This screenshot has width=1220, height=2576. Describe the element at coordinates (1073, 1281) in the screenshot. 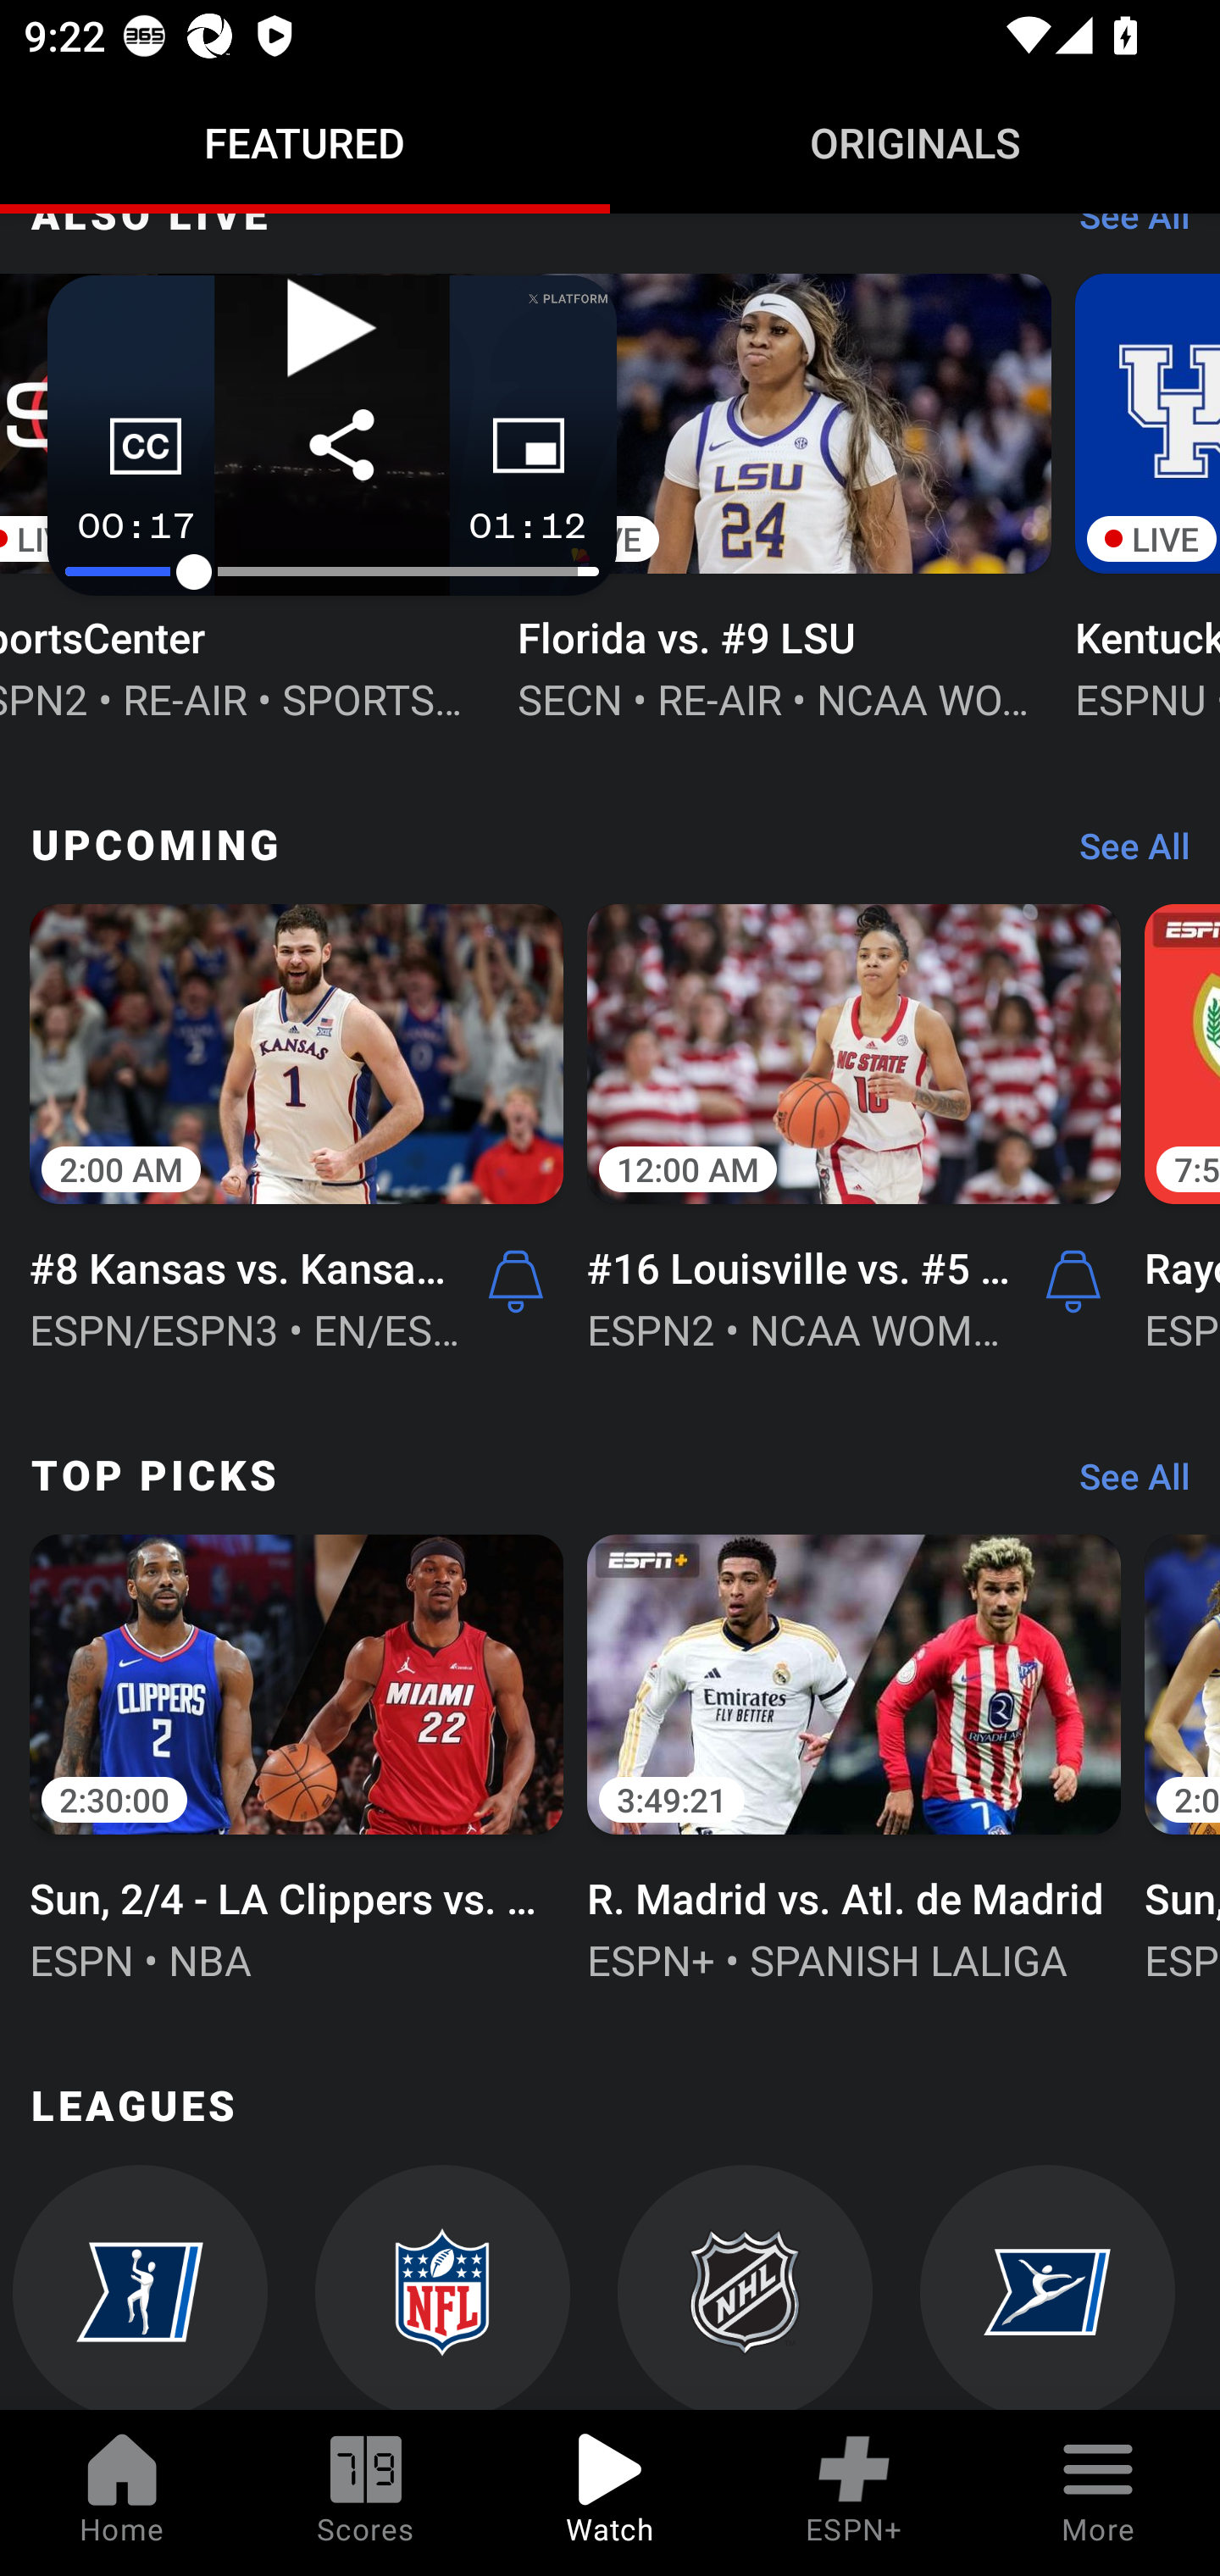

I see `Alerts` at that location.